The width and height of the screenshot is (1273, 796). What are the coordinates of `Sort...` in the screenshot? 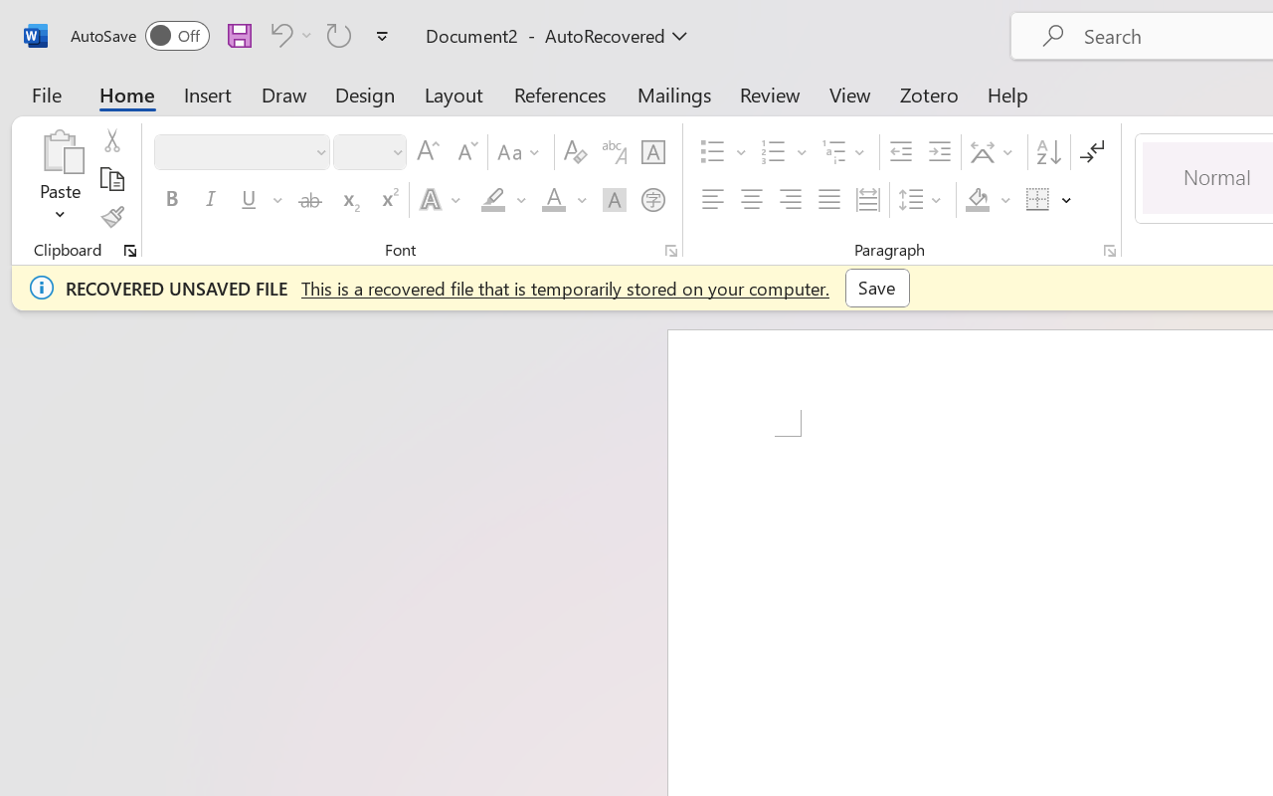 It's located at (1048, 152).